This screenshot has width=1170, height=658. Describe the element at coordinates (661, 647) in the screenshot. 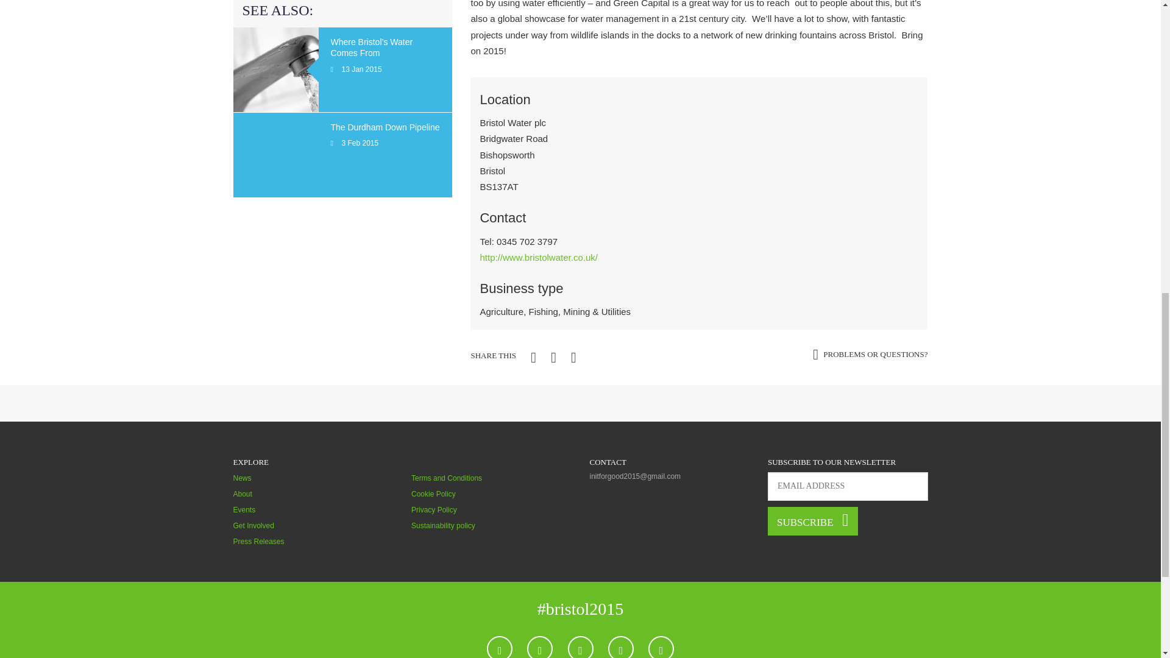

I see `RSS feed` at that location.